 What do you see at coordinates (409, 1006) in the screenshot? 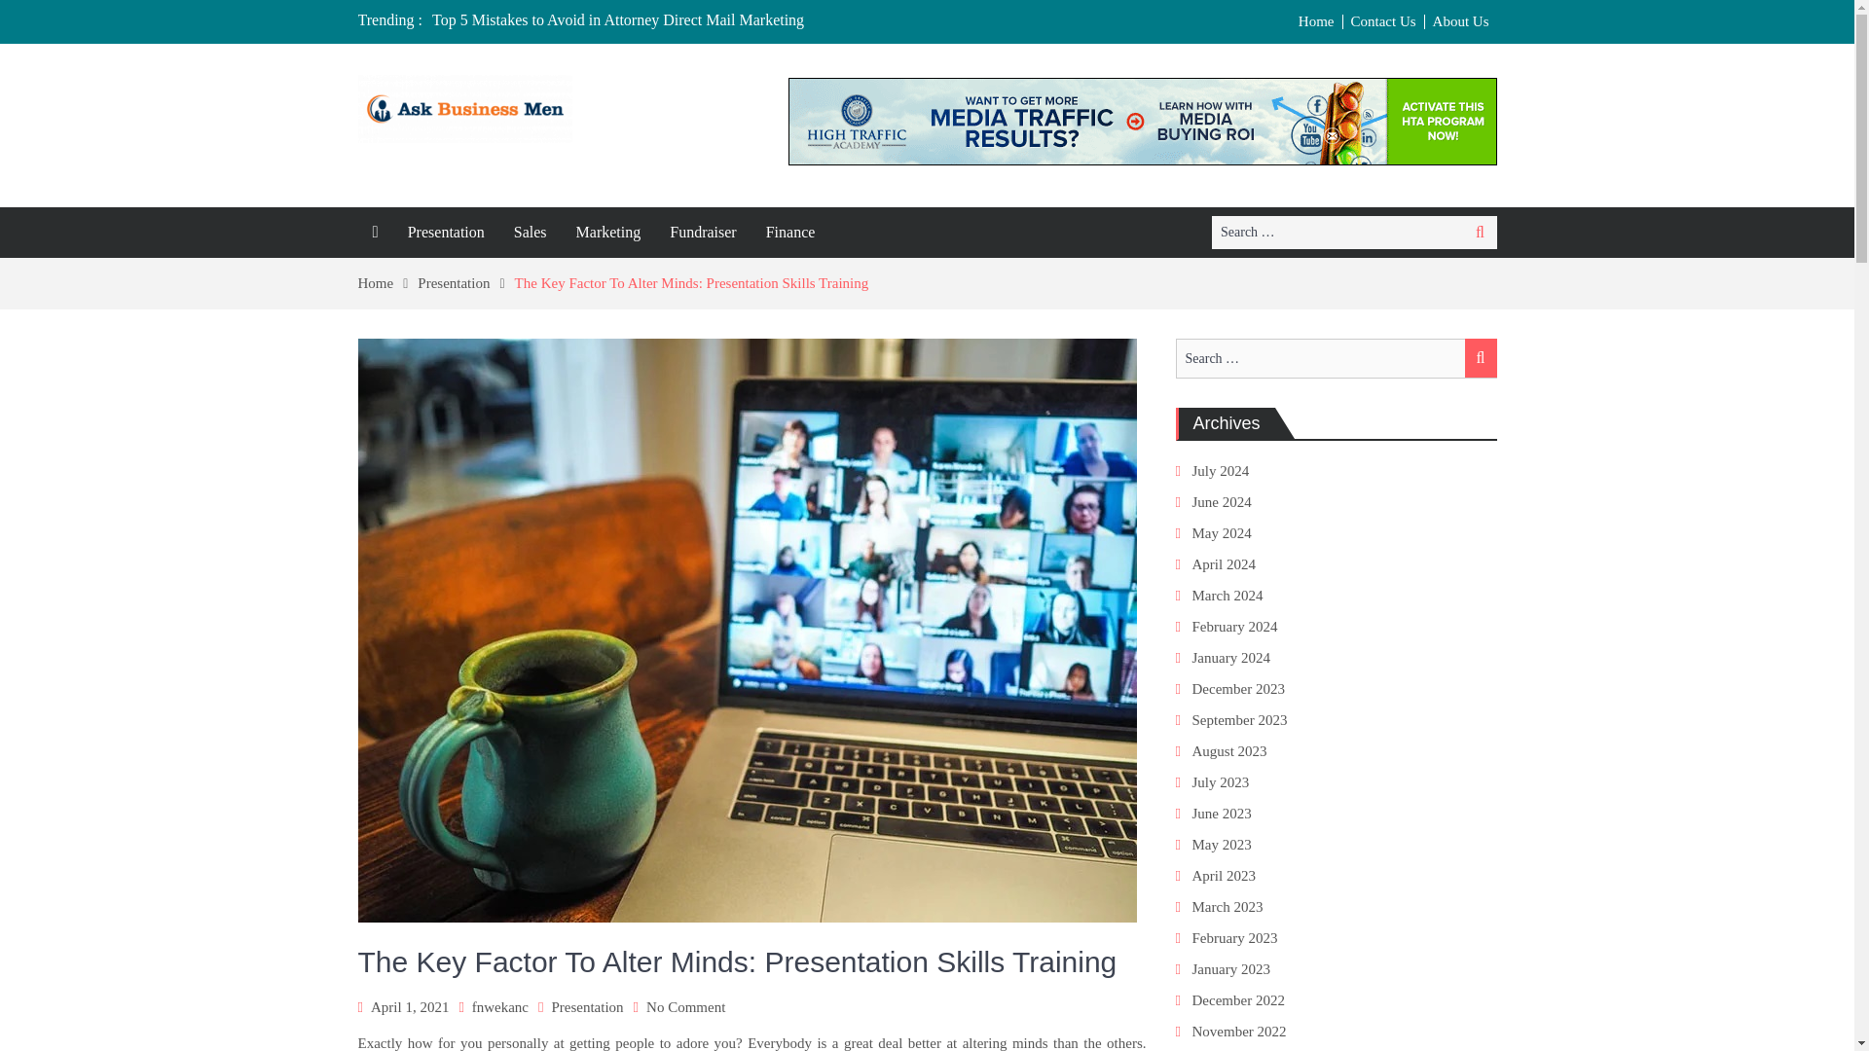
I see `April 1, 2021` at bounding box center [409, 1006].